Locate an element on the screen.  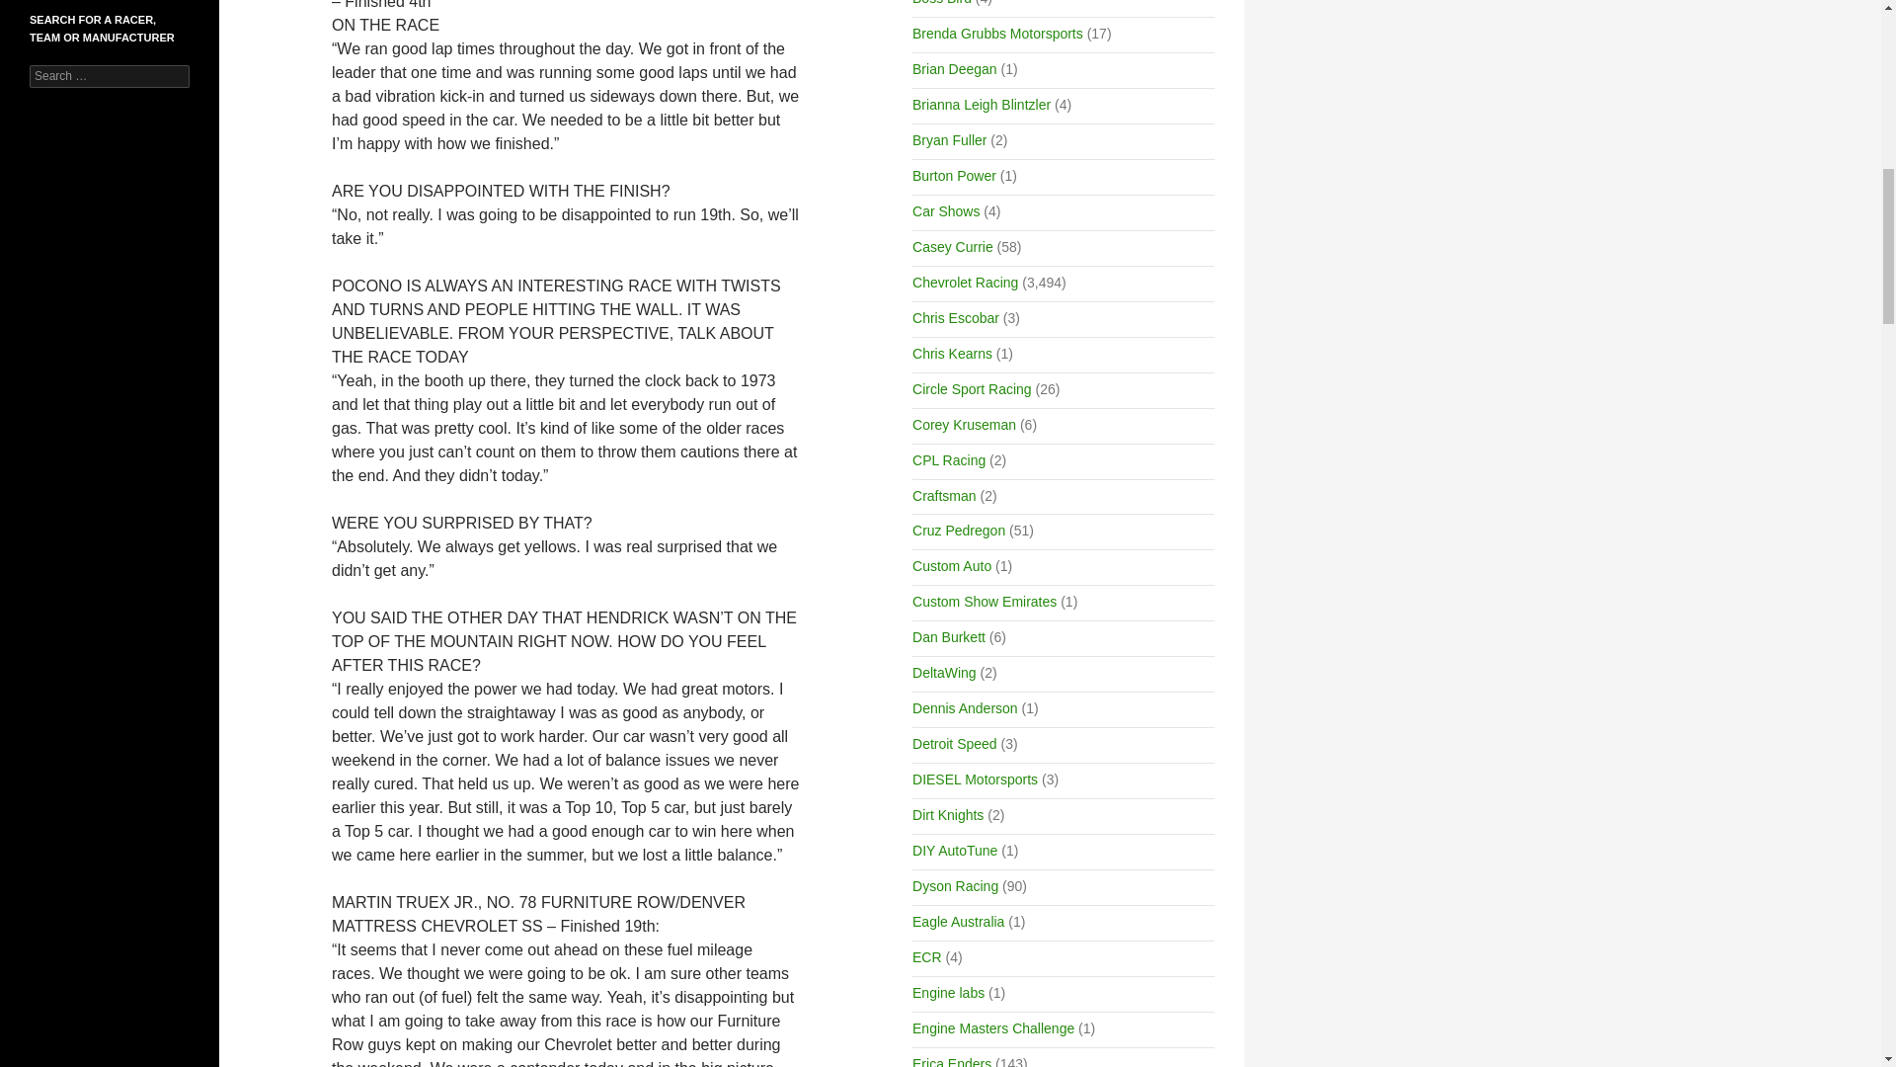
Chevrolet Racing is located at coordinates (965, 282).